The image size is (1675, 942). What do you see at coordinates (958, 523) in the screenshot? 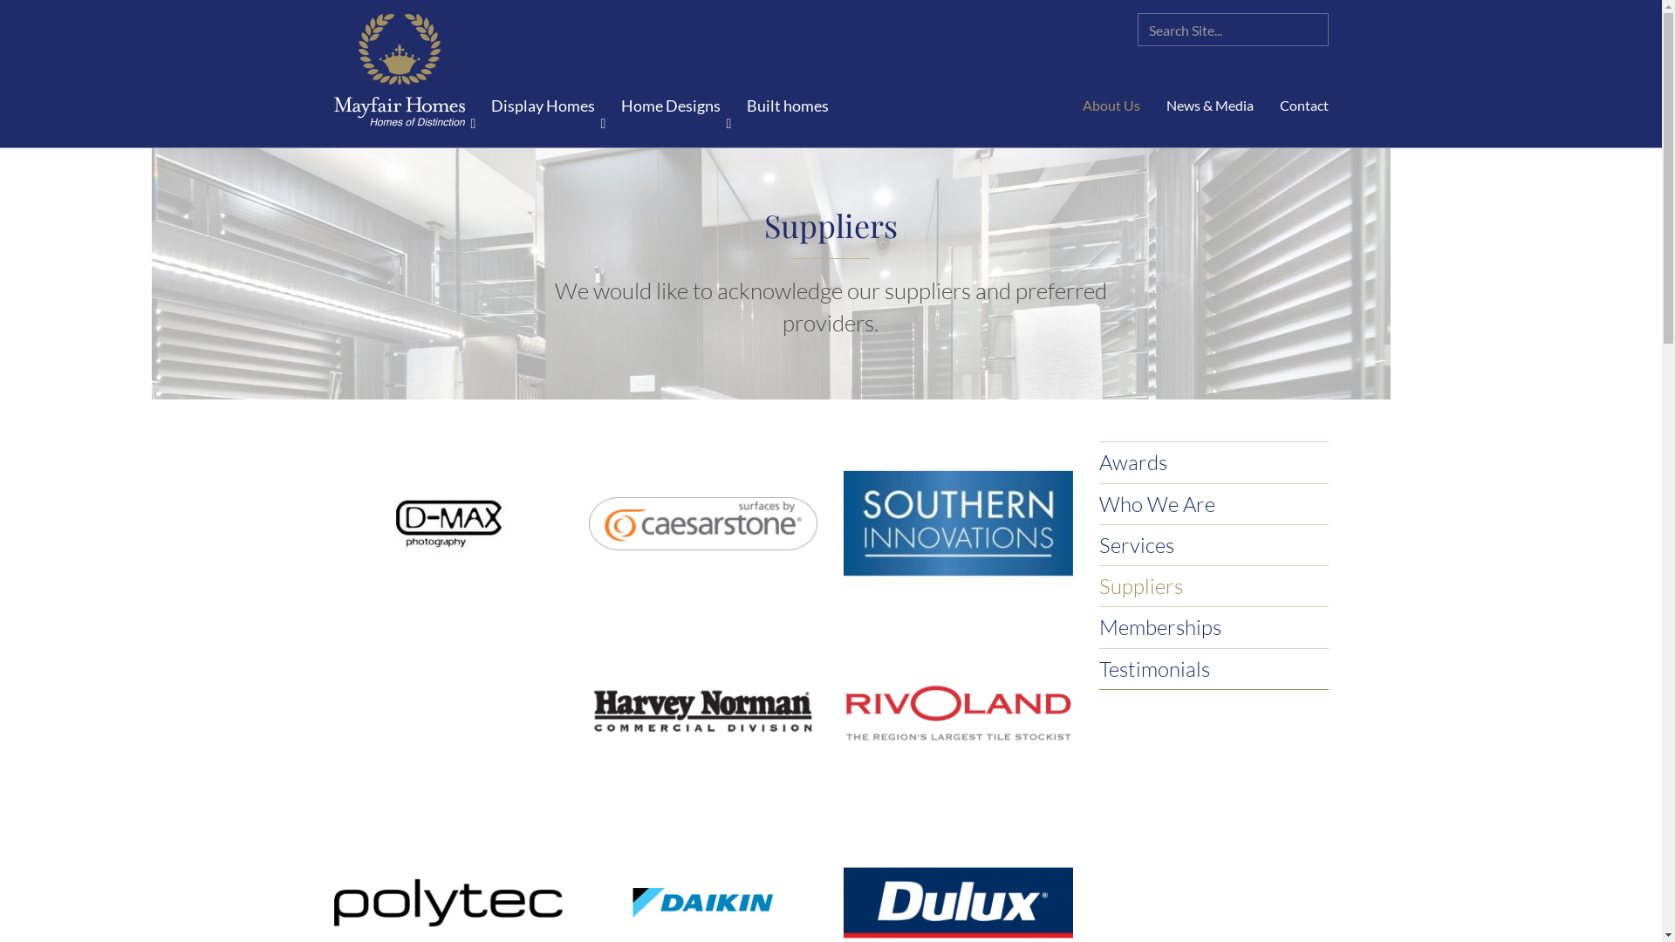
I see `Southern Innovations` at bounding box center [958, 523].